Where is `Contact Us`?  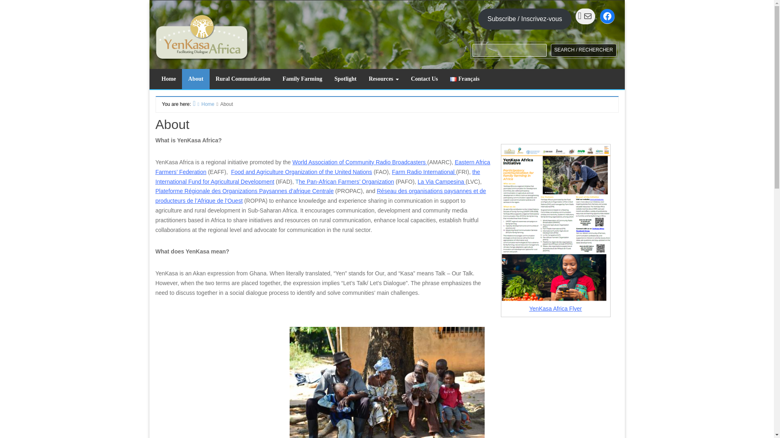
Contact Us is located at coordinates (425, 79).